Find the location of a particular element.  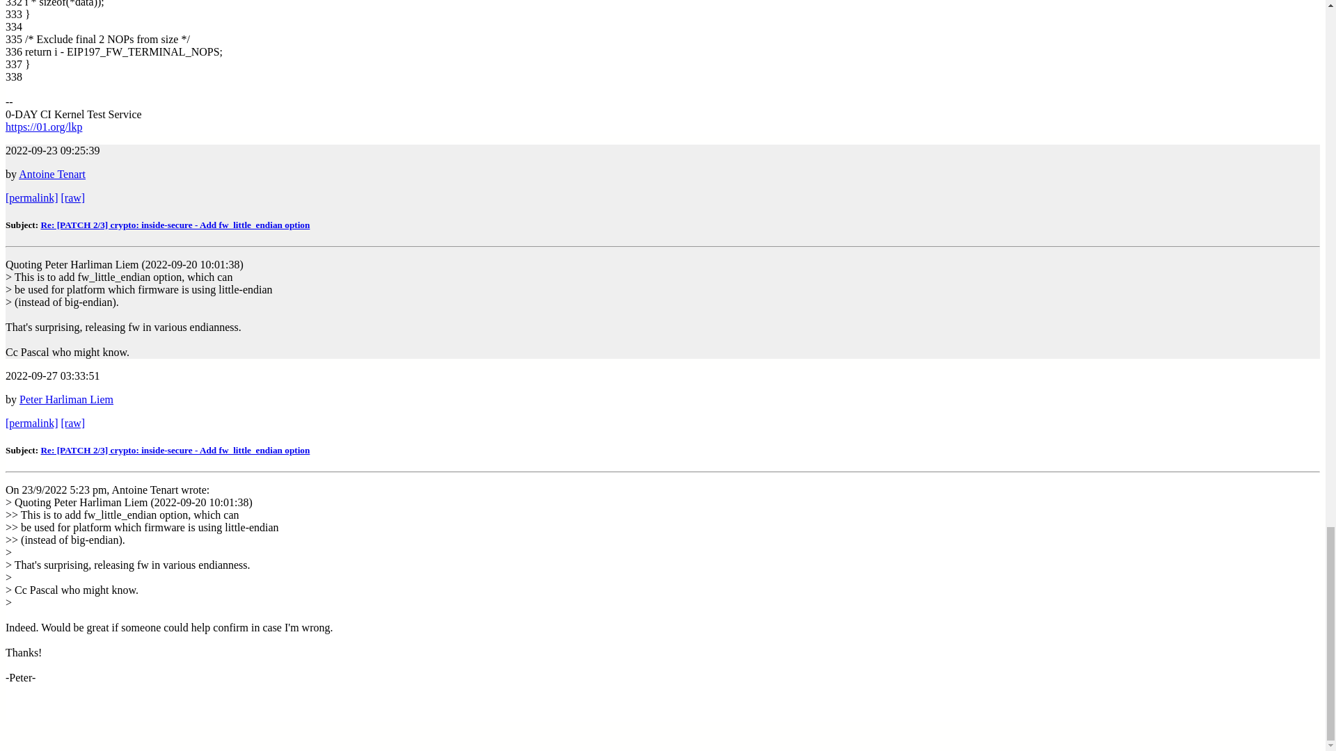

Peter Harliman Liem is located at coordinates (296, 28).